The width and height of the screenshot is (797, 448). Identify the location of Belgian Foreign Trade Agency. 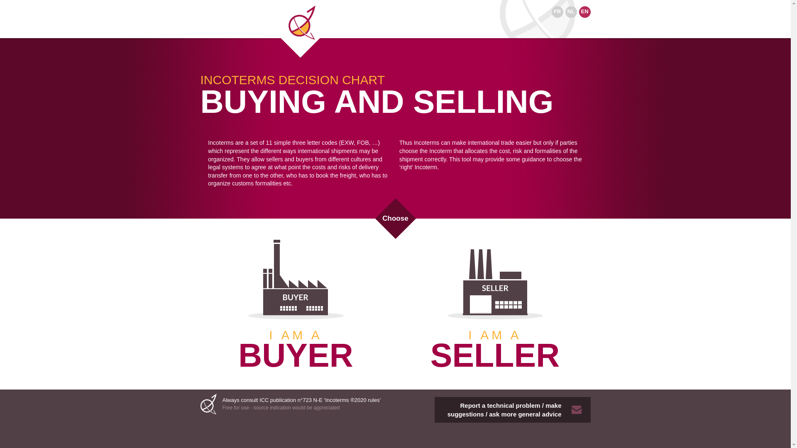
(209, 404).